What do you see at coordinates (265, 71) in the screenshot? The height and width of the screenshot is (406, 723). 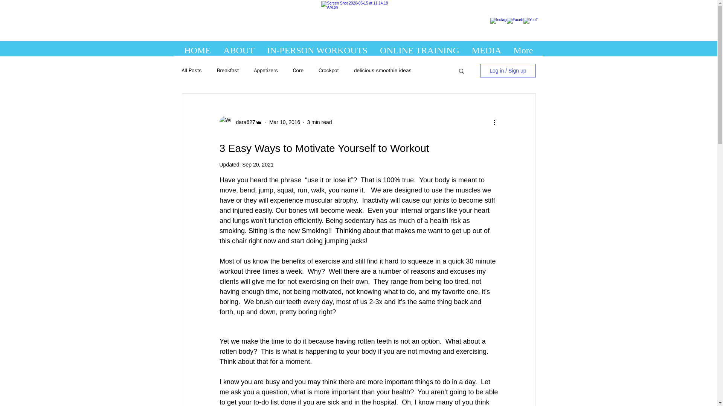 I see `Appetizers` at bounding box center [265, 71].